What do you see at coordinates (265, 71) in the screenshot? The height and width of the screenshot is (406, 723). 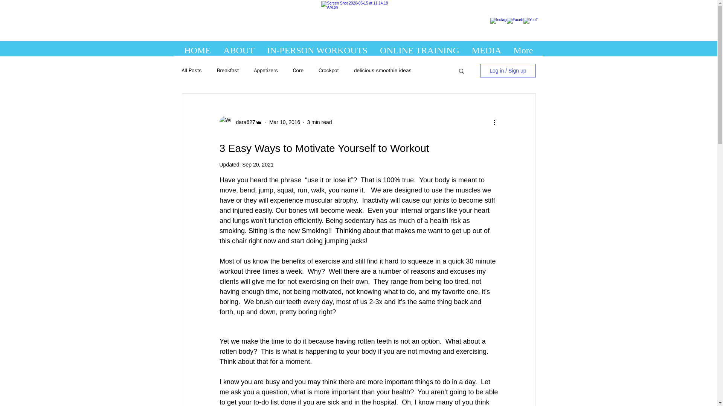 I see `Appetizers` at bounding box center [265, 71].